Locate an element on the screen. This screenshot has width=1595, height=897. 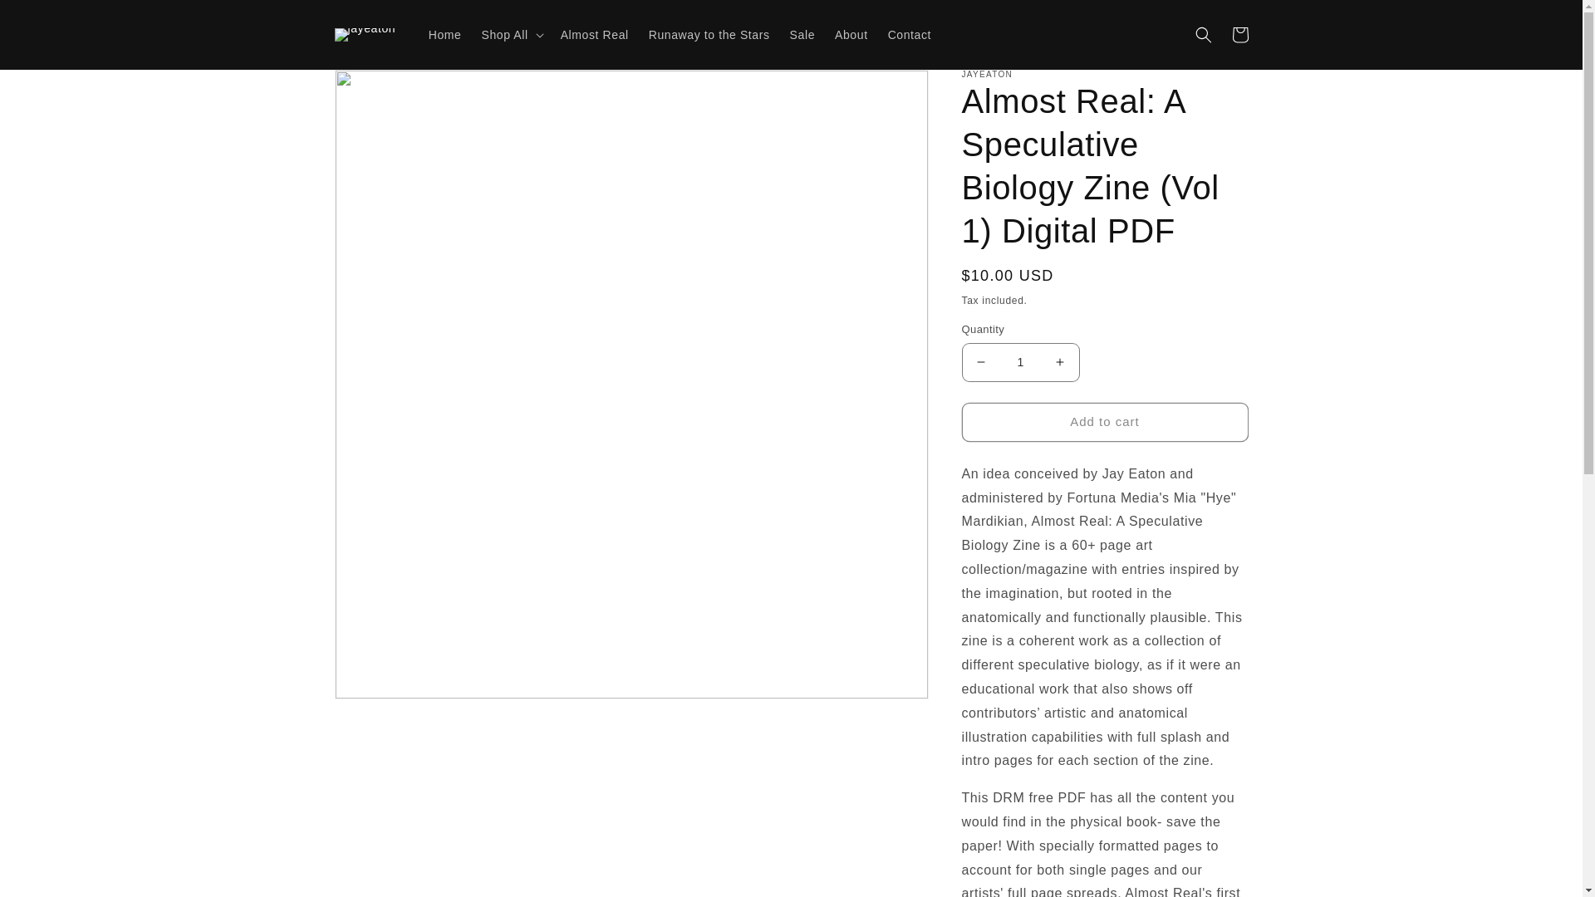
Runaway to the Stars is located at coordinates (709, 34).